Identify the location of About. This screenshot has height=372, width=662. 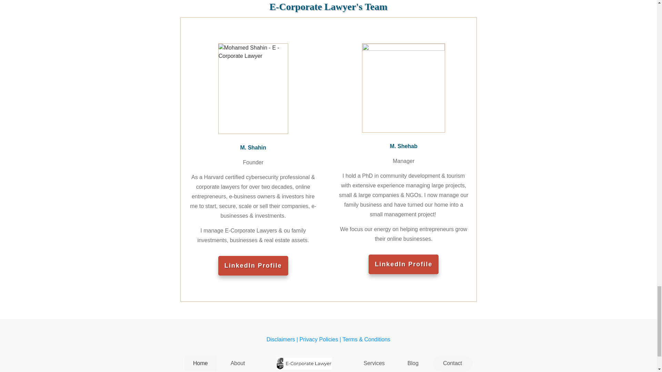
(238, 363).